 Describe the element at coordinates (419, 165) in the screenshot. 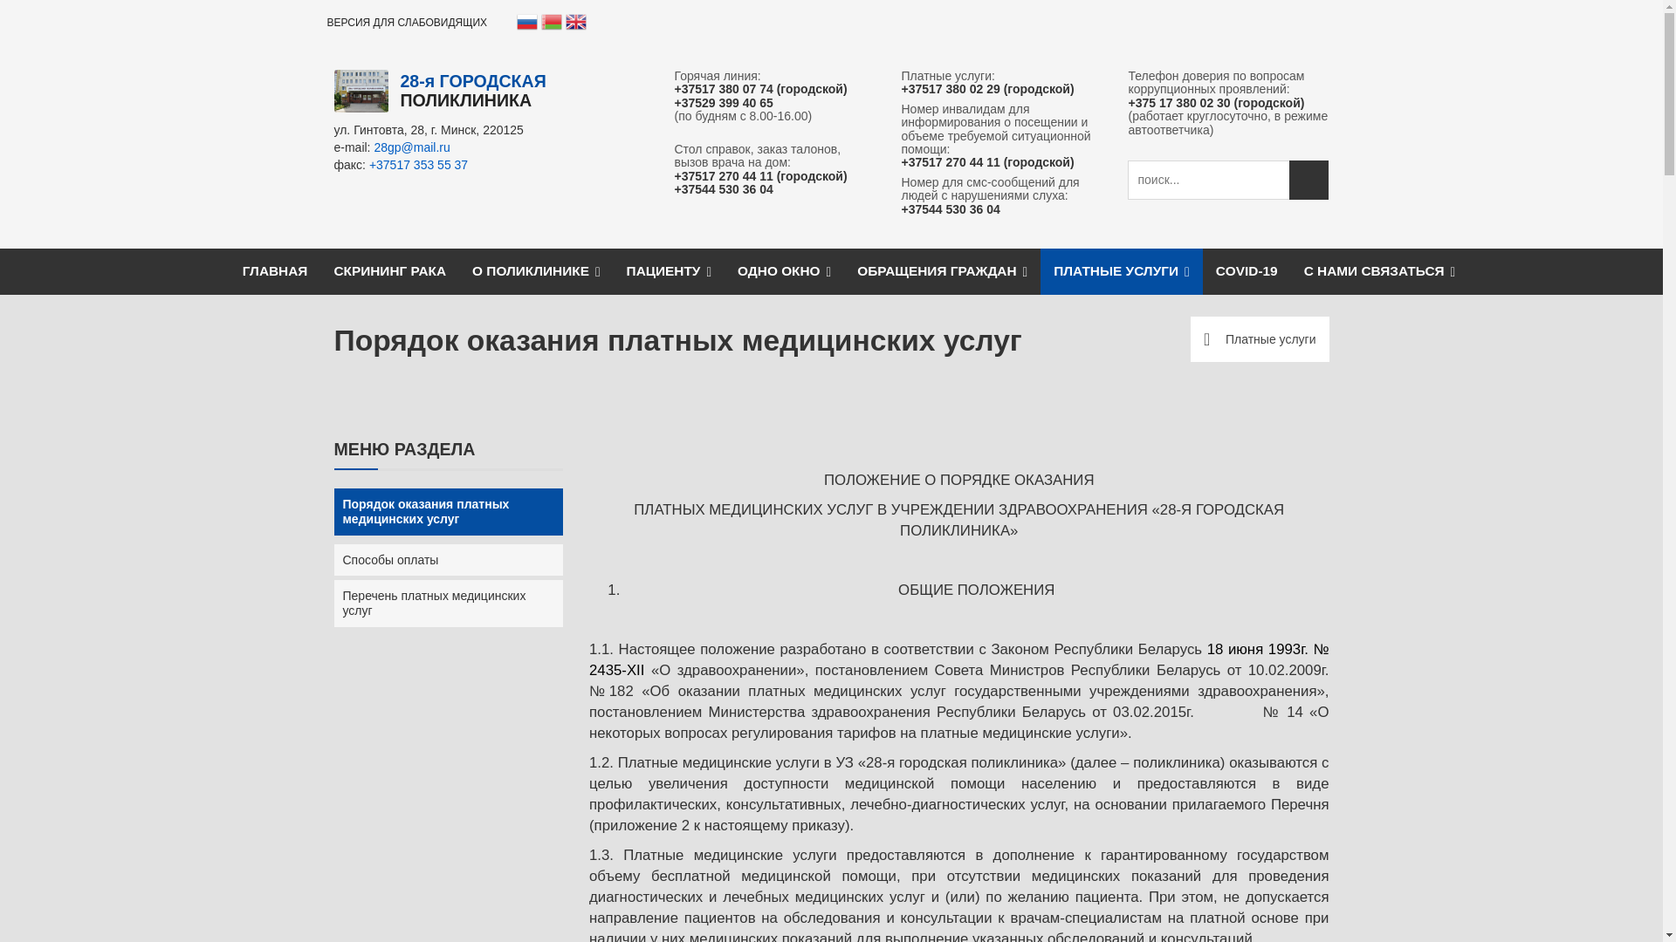

I see `+37517 353 55 37` at that location.